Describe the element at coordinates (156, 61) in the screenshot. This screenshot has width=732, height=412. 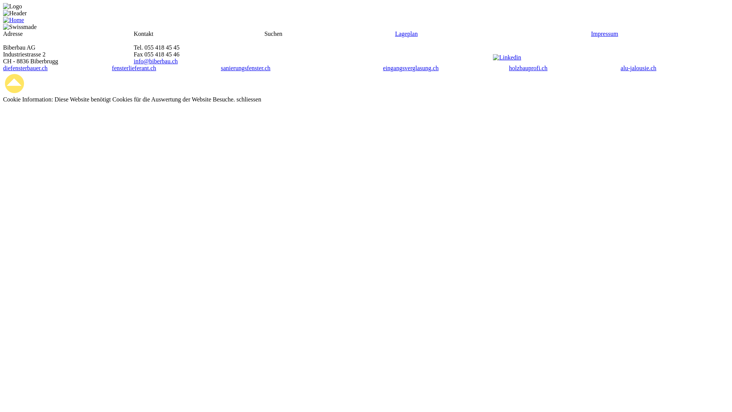
I see `info@biberbau.ch` at that location.